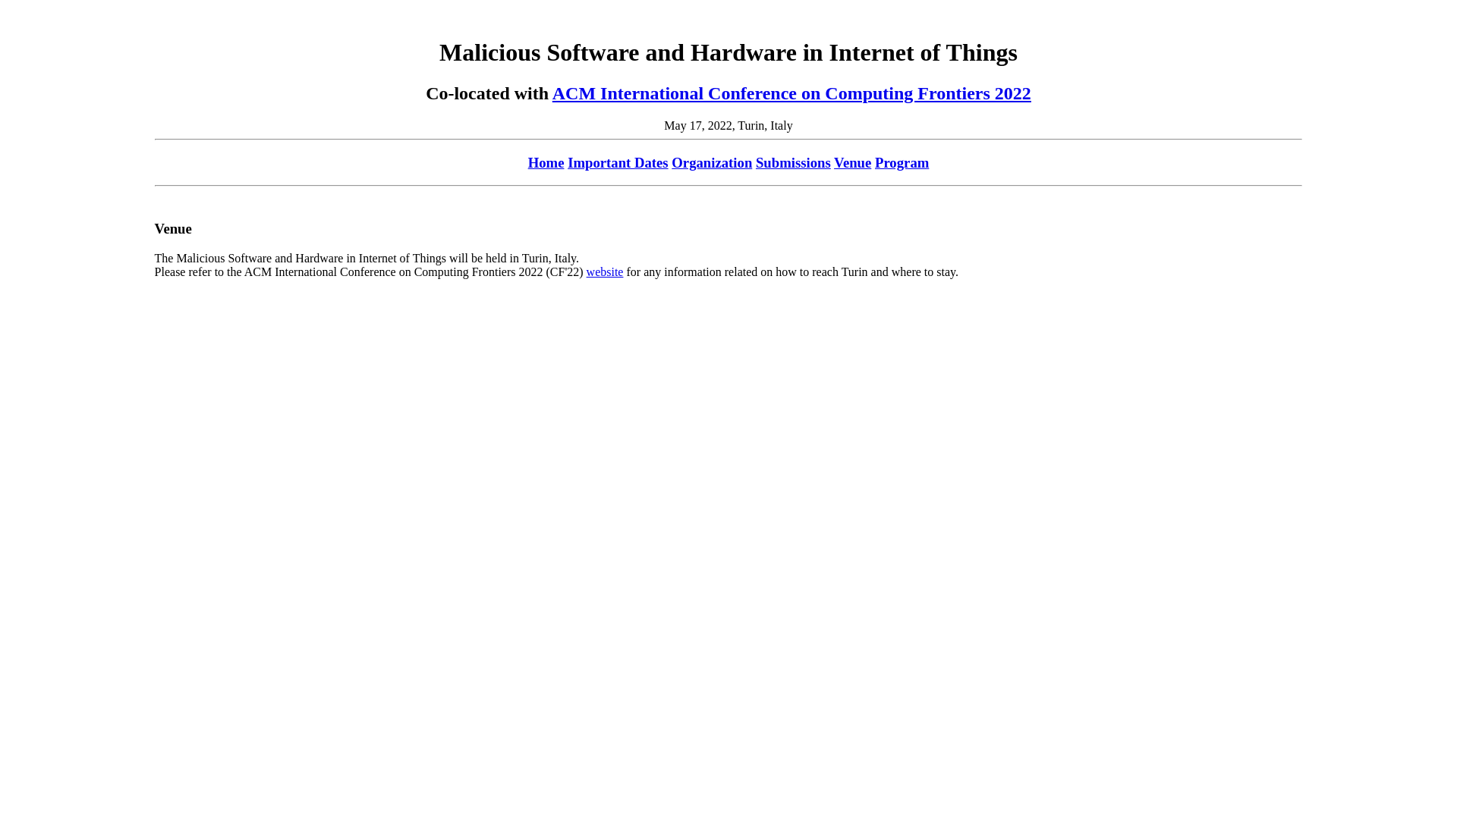 This screenshot has height=819, width=1457. What do you see at coordinates (606, 271) in the screenshot?
I see `website` at bounding box center [606, 271].